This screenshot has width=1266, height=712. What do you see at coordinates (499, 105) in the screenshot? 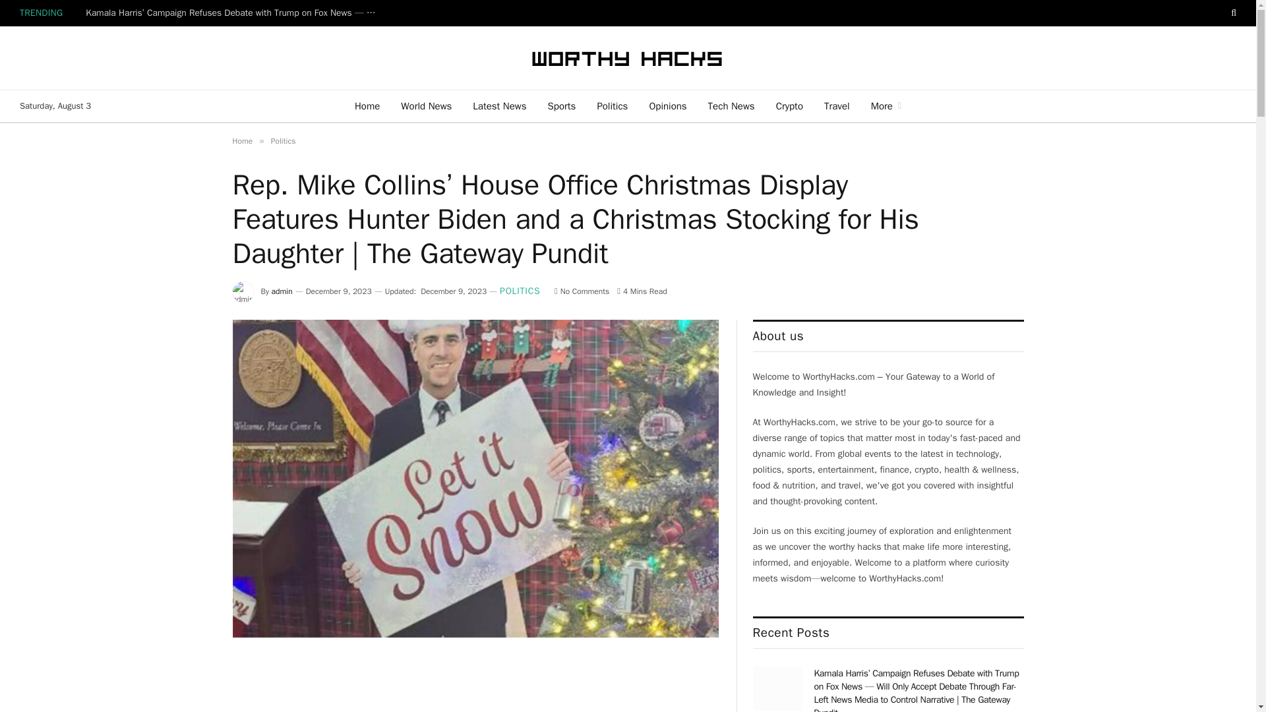
I see `Latest News` at bounding box center [499, 105].